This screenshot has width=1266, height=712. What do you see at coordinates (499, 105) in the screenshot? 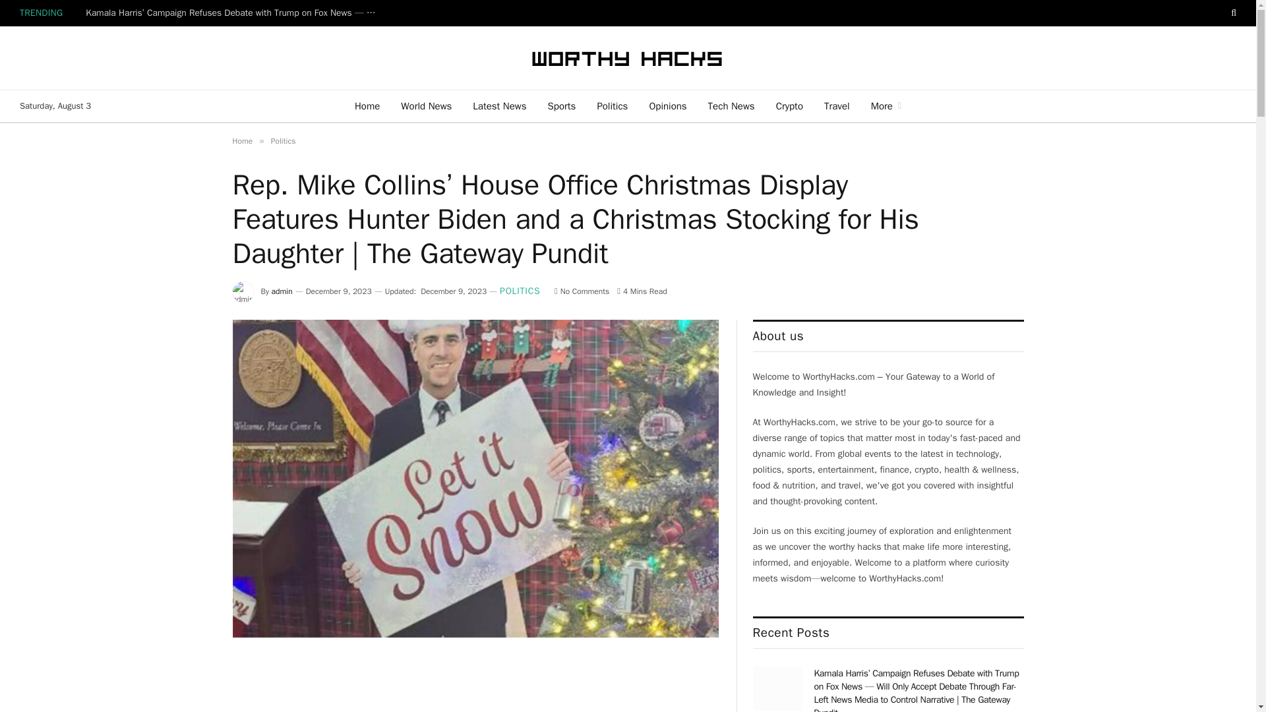
I see `Latest News` at bounding box center [499, 105].